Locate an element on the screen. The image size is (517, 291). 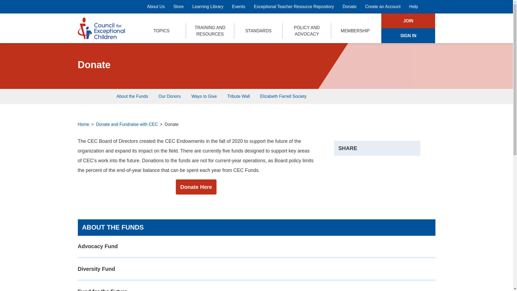
Store is located at coordinates (178, 7).